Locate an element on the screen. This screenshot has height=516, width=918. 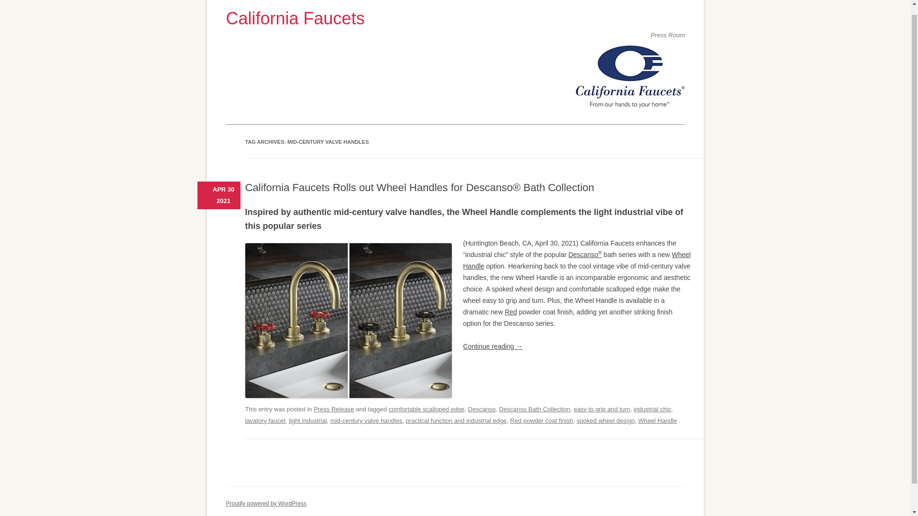
practical function and industrial edge is located at coordinates (456, 420).